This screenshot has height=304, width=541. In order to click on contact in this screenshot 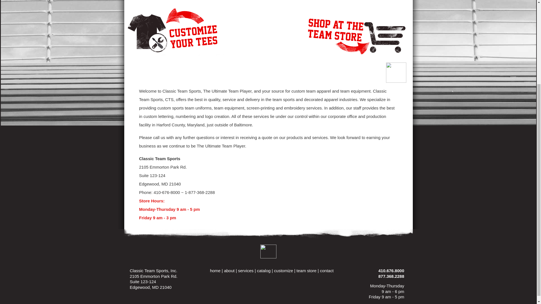, I will do `click(326, 270)`.